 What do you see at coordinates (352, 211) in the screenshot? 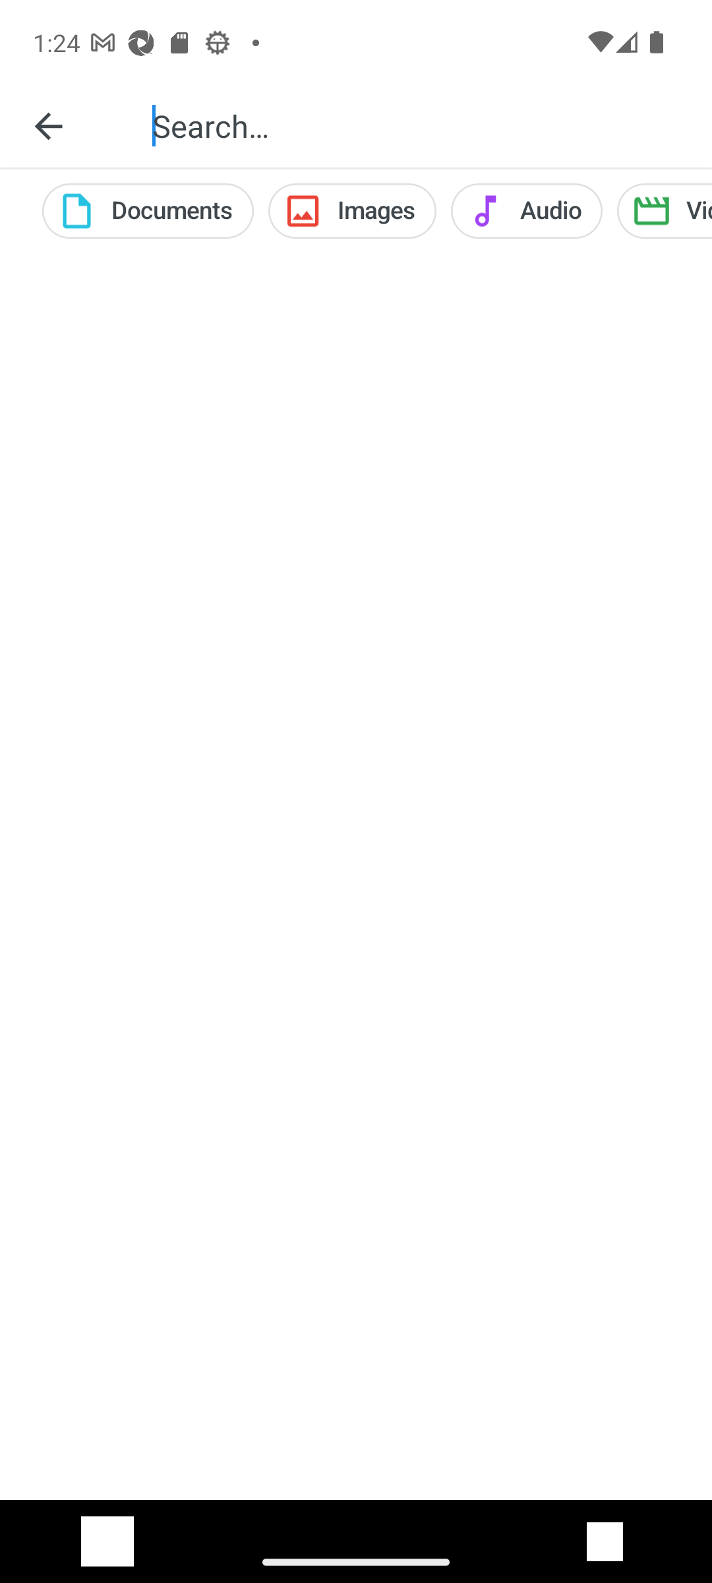
I see `Images` at bounding box center [352, 211].